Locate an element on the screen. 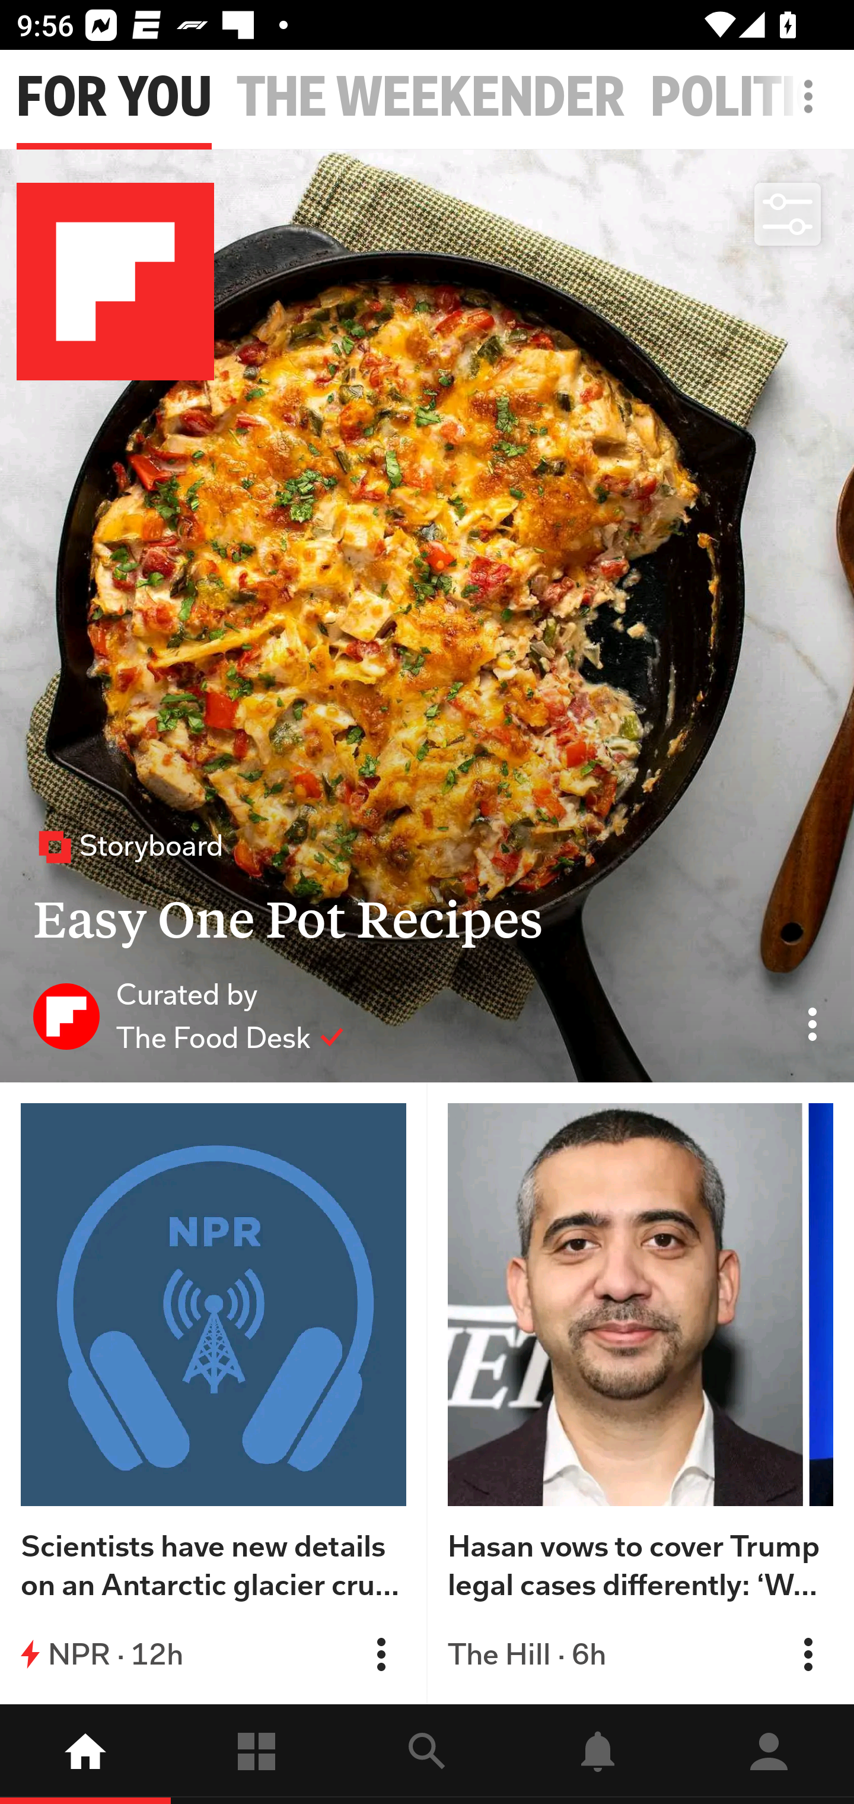  The Hill · 6h Flip into Magazine is located at coordinates (640, 1654).